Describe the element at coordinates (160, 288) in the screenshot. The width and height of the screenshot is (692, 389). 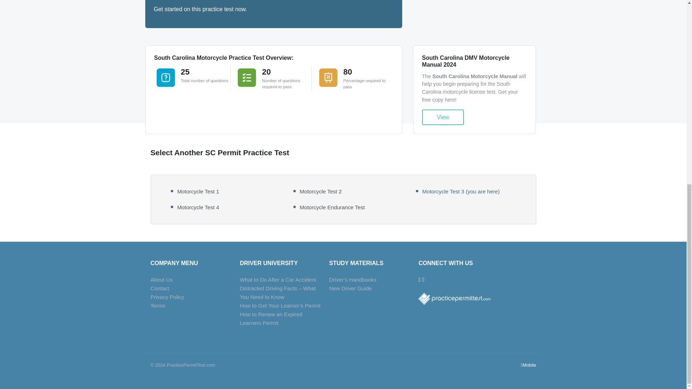
I see `Contact` at that location.